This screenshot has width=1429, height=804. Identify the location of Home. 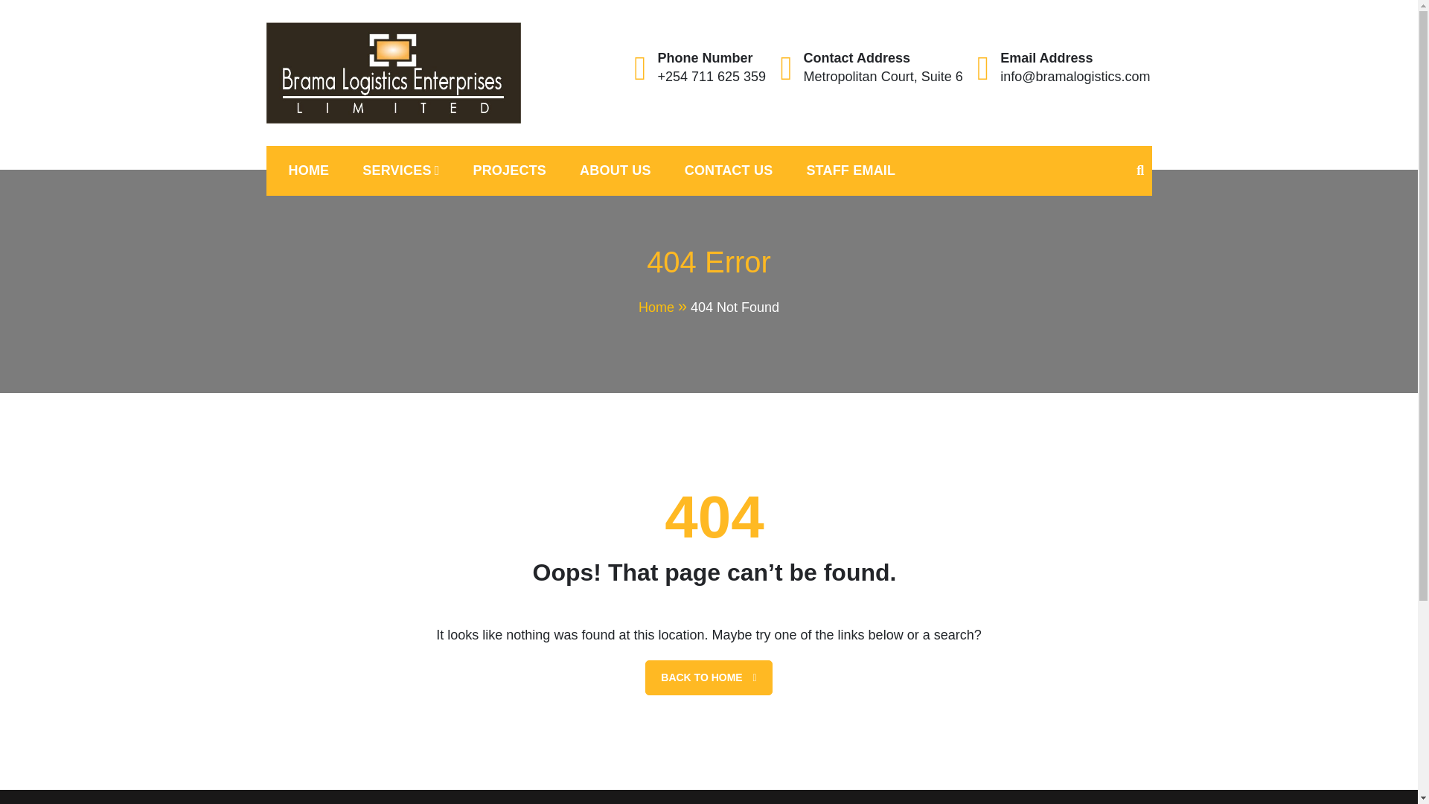
(664, 307).